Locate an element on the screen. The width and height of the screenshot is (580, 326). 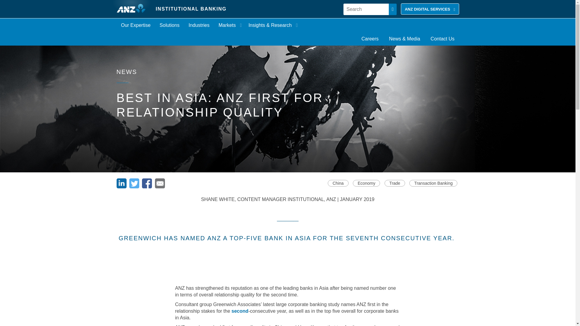
Solutions is located at coordinates (169, 25).